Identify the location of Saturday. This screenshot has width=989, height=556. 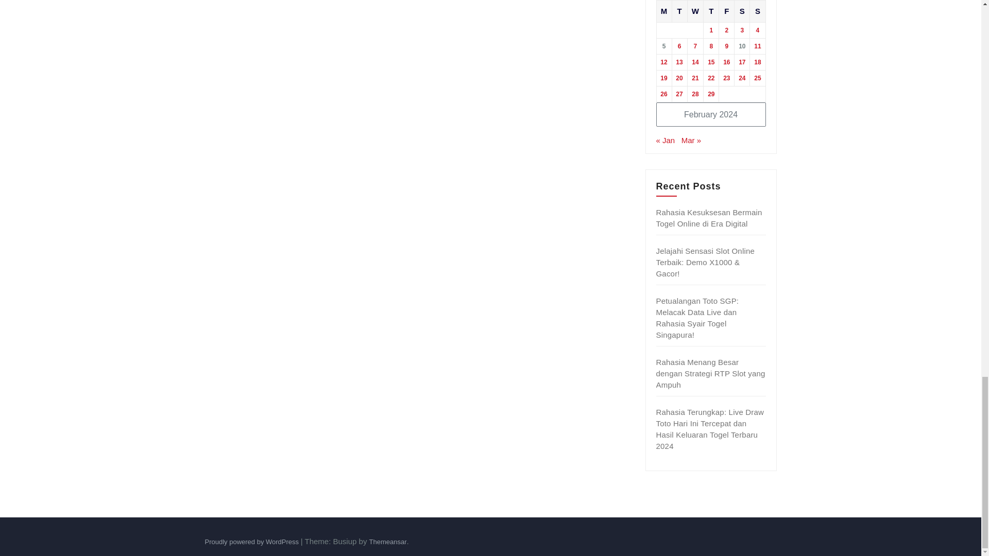
(742, 11).